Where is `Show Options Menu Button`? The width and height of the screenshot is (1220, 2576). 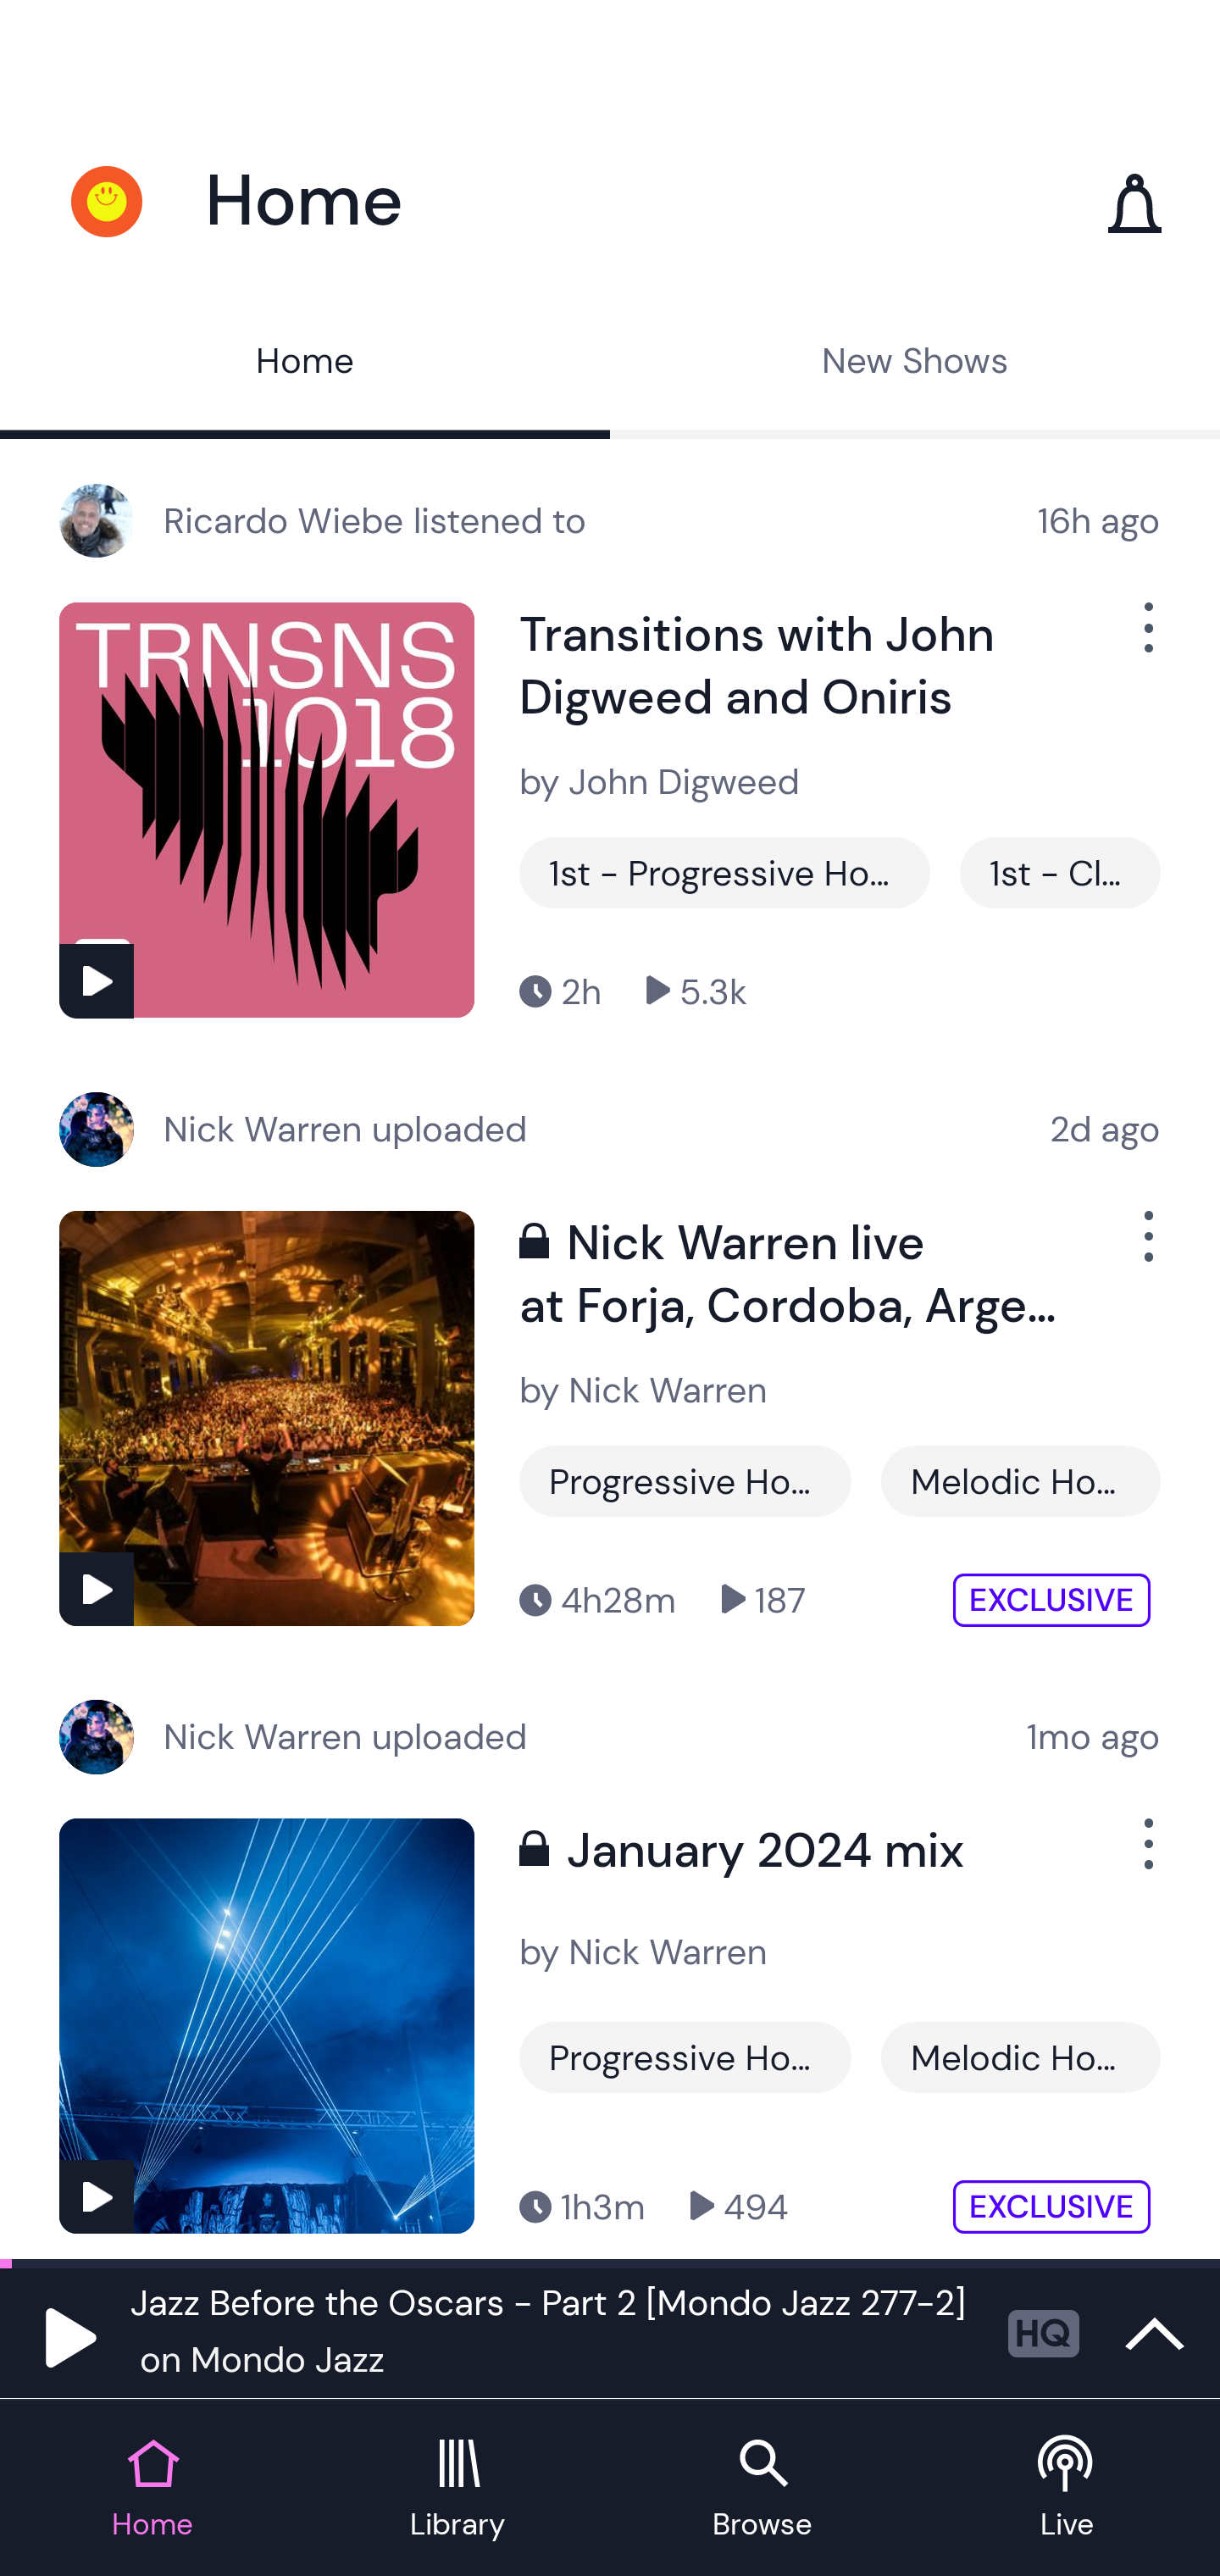
Show Options Menu Button is located at coordinates (1145, 1249).